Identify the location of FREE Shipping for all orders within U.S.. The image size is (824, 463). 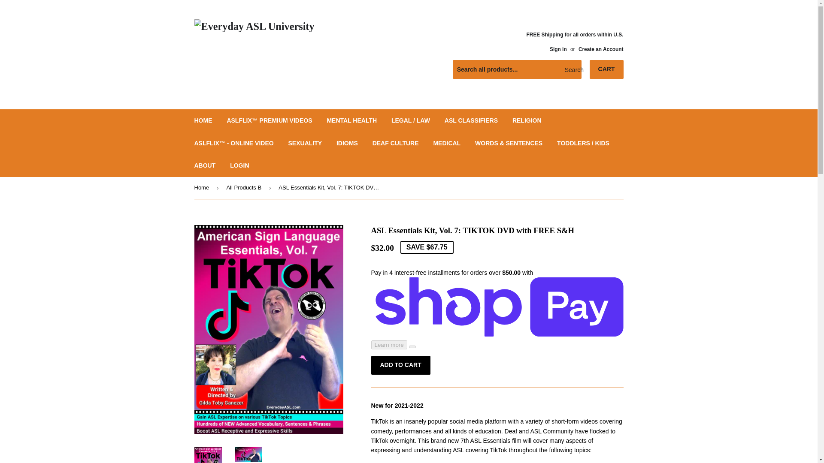
(575, 42).